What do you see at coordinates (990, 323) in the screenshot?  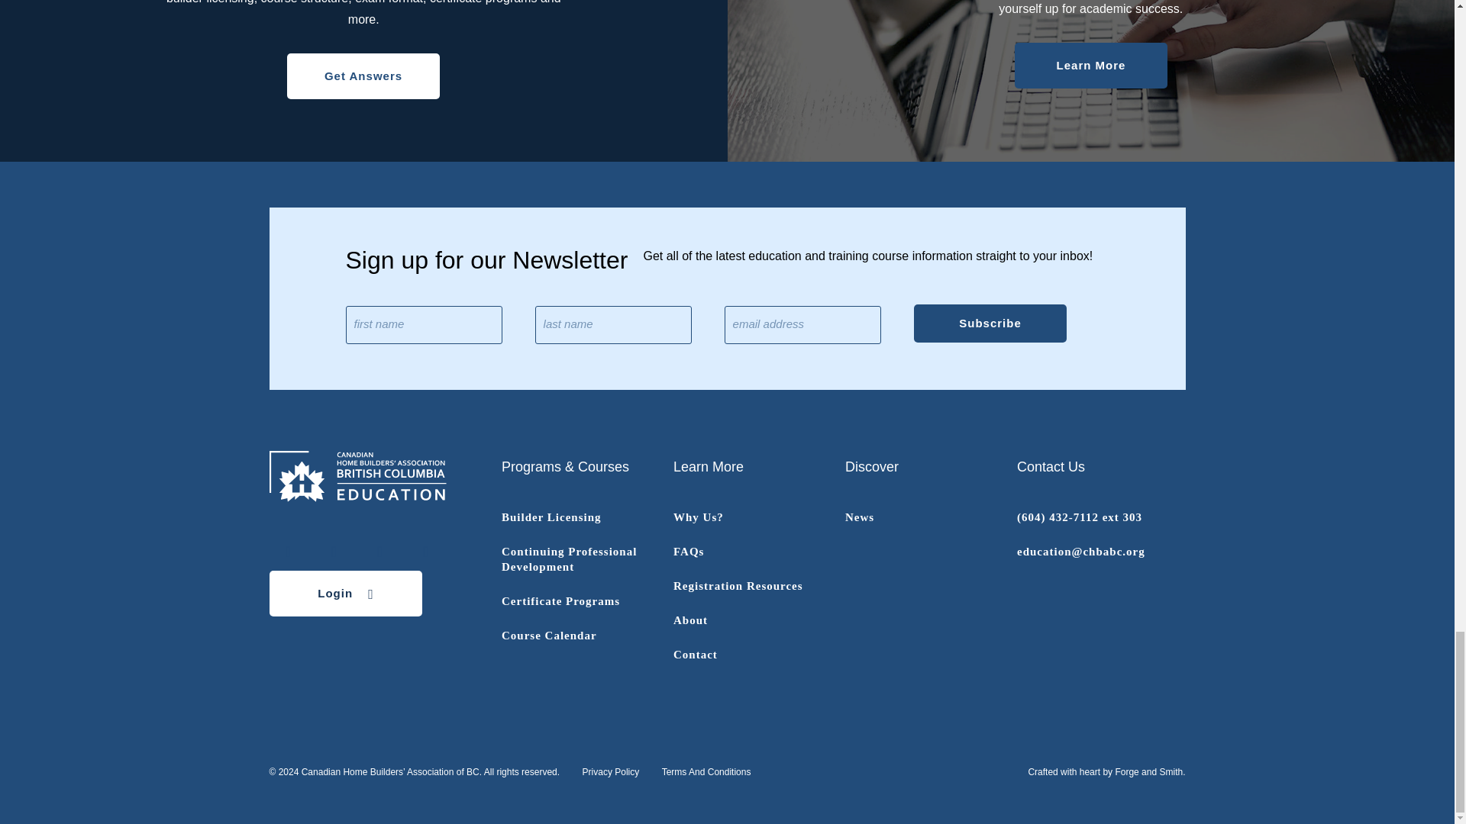 I see `Subscribe` at bounding box center [990, 323].